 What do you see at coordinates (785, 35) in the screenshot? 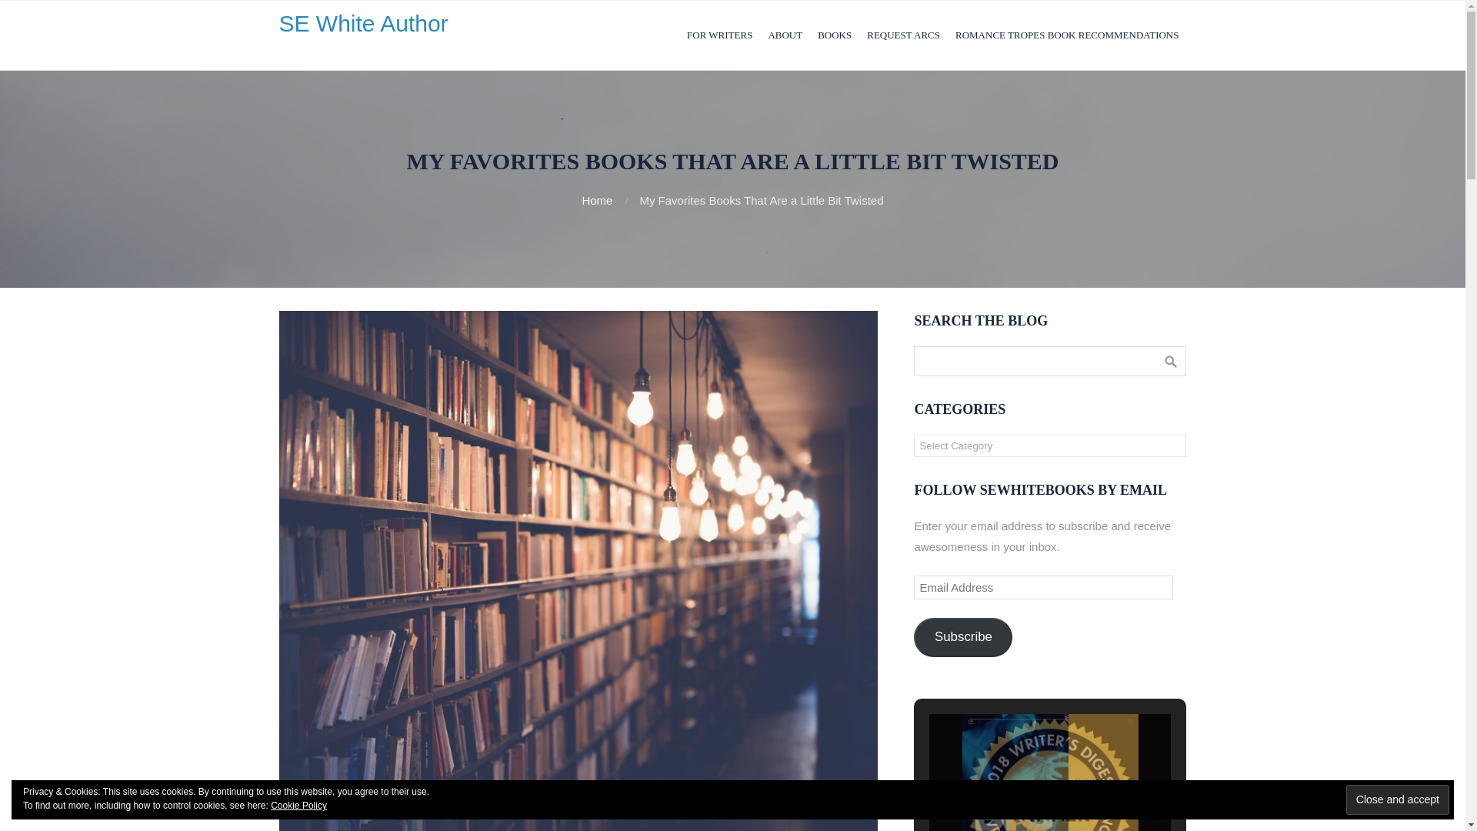
I see `ABOUT` at bounding box center [785, 35].